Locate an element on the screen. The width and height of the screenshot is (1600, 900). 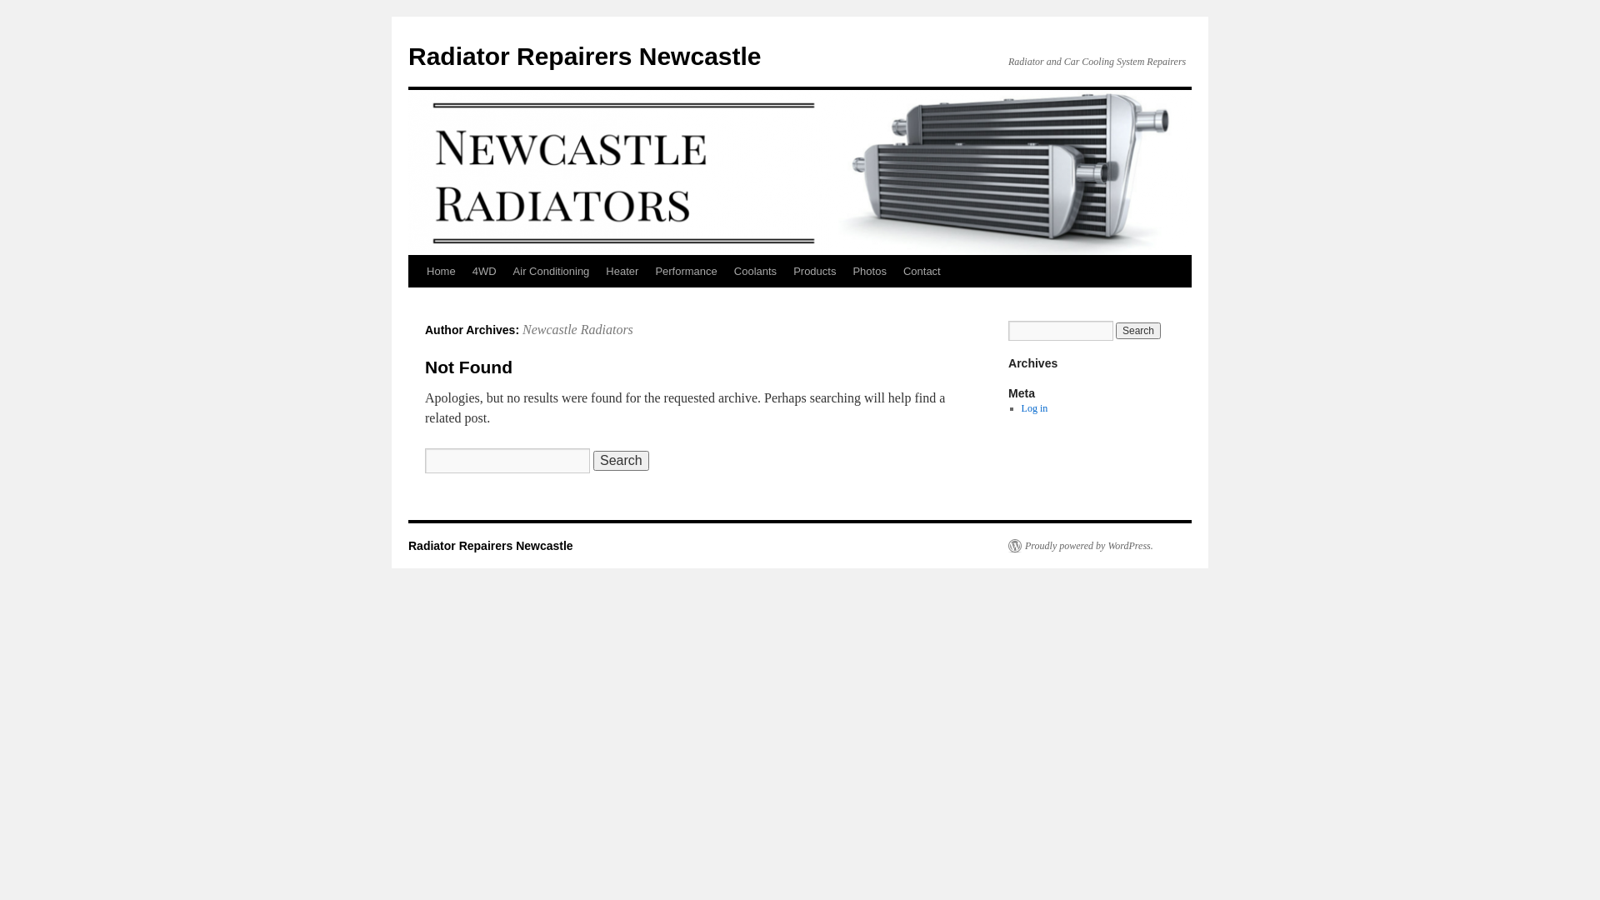
Newcastle Radiators is located at coordinates (578, 330).